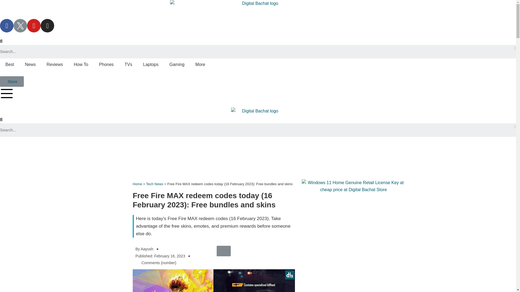  What do you see at coordinates (258, 112) in the screenshot?
I see `Digital Bachat logo` at bounding box center [258, 112].